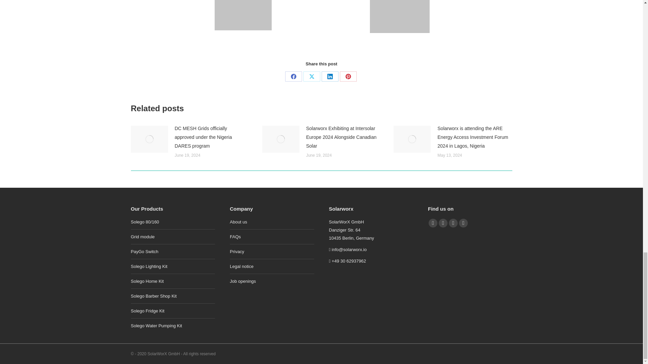 Image resolution: width=648 pixels, height=364 pixels. What do you see at coordinates (348, 76) in the screenshot?
I see `Pinterest` at bounding box center [348, 76].